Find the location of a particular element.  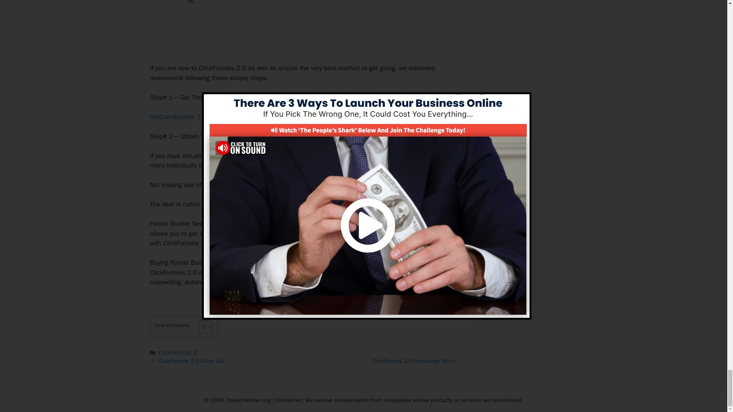

Funnel Builder Secrets is located at coordinates (234, 204).